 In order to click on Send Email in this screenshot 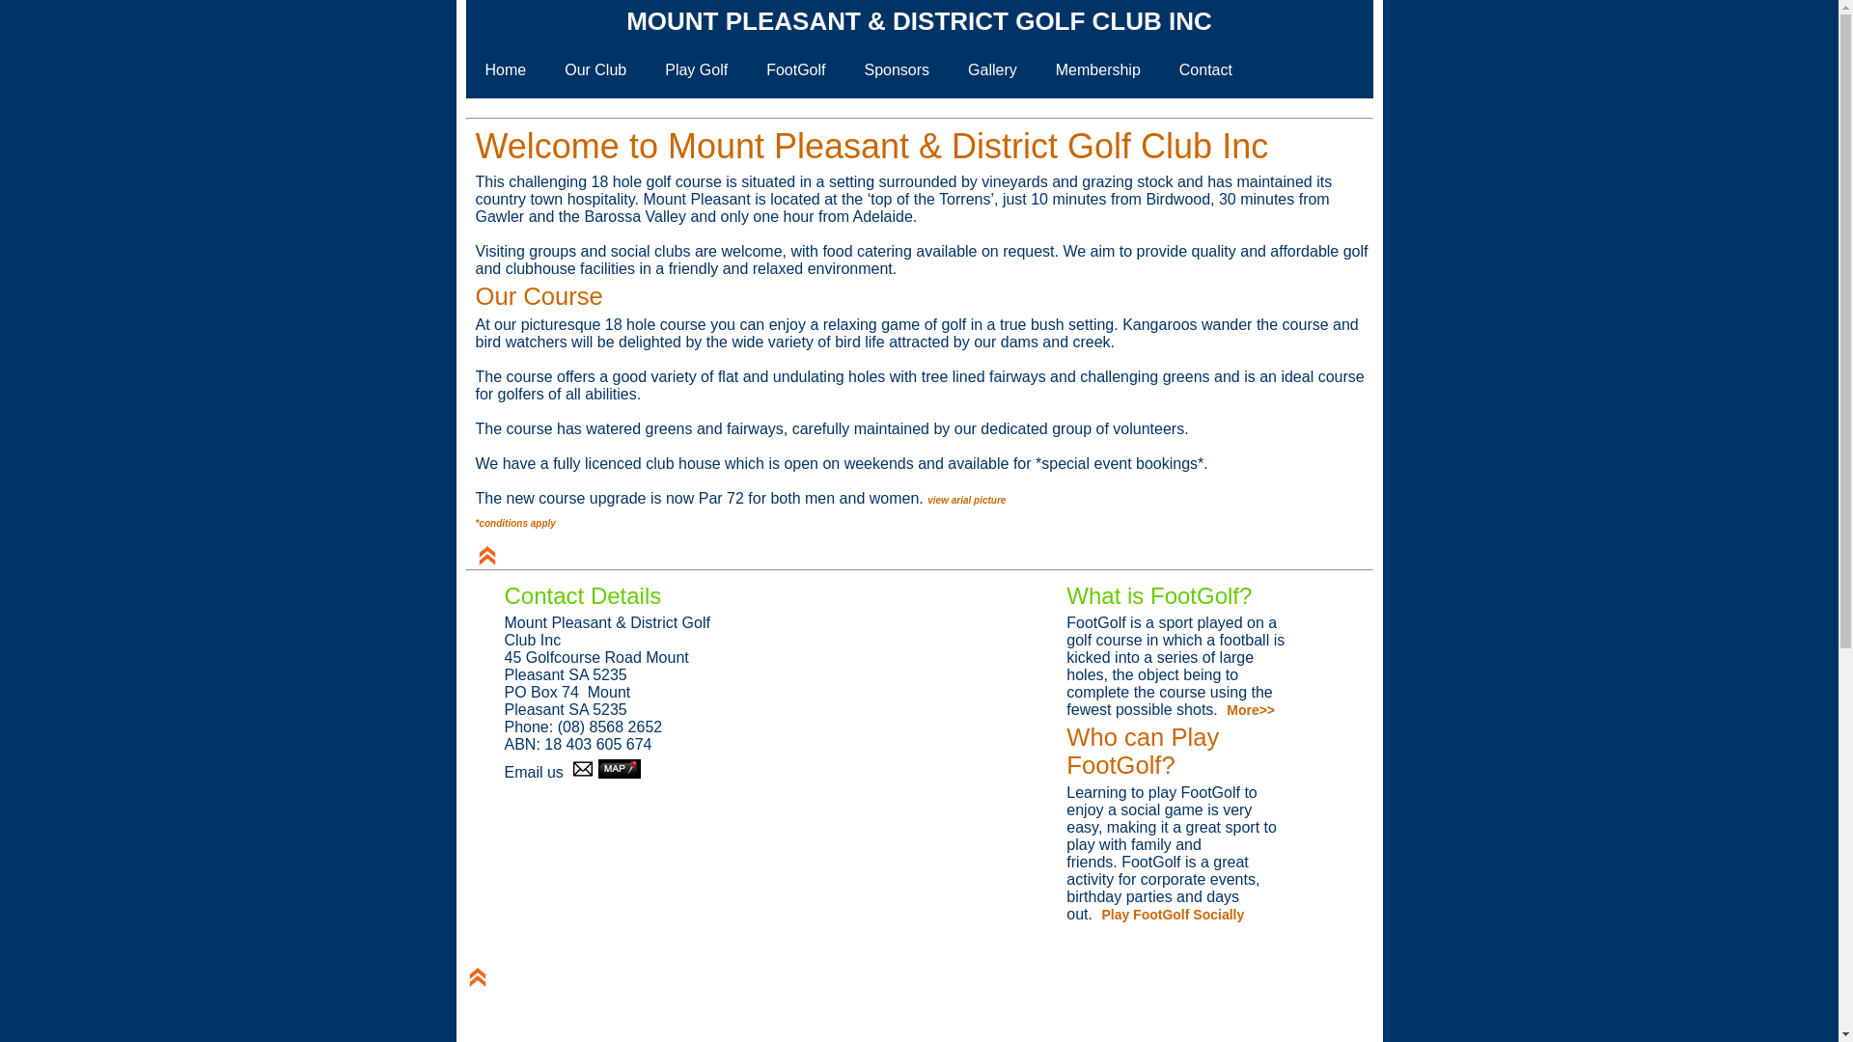, I will do `click(583, 772)`.